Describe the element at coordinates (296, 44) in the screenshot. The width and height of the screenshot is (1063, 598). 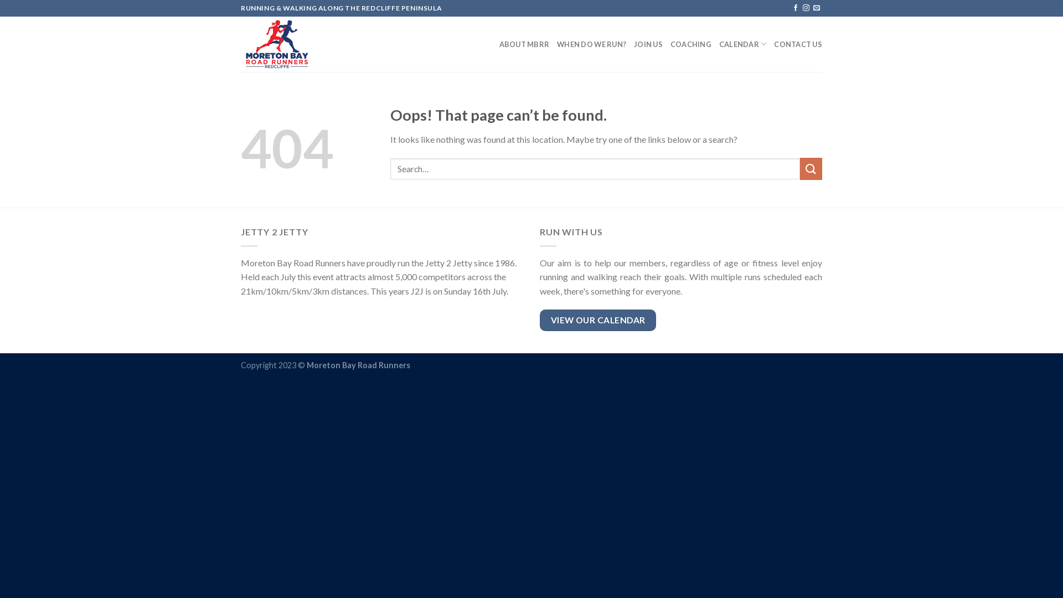
I see `Moreton Bay Road Runners` at that location.